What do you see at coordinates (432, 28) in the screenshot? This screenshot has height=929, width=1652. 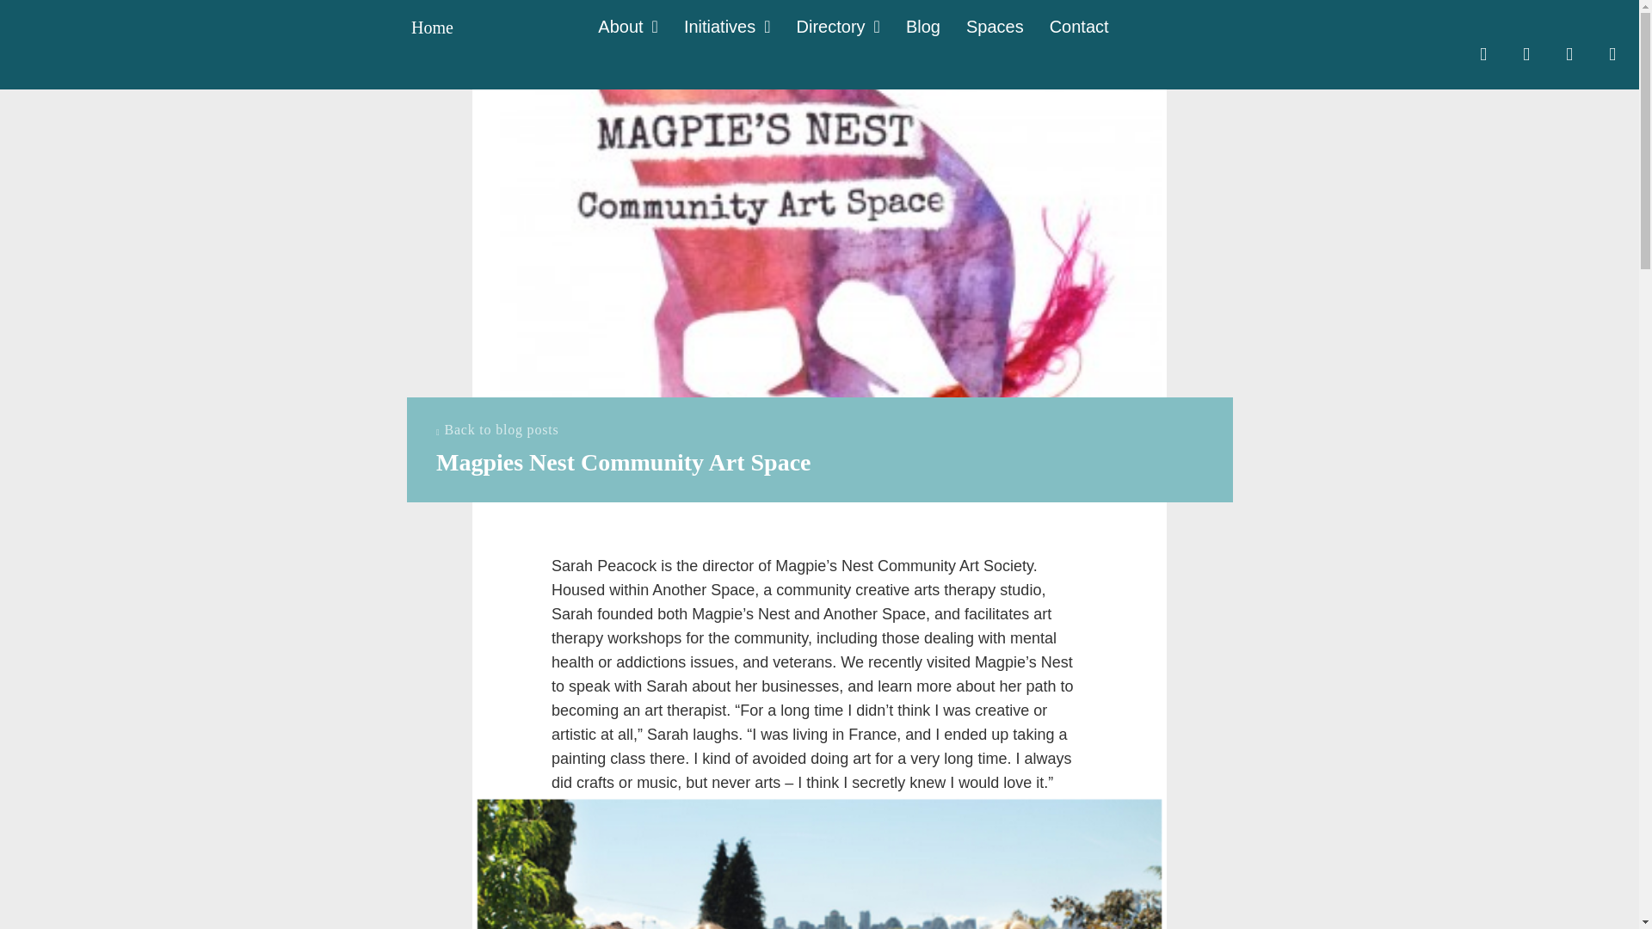 I see `Home` at bounding box center [432, 28].